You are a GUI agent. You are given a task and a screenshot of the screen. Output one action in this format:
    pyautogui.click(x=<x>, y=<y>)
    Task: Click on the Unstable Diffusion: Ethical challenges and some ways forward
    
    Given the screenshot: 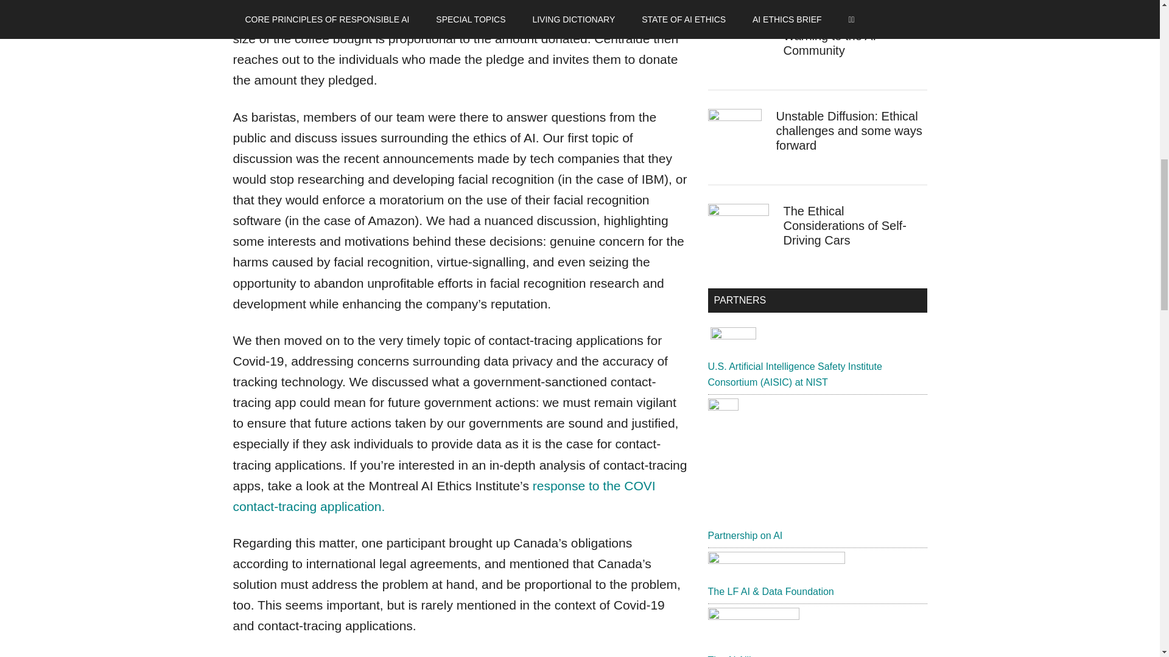 What is the action you would take?
    pyautogui.click(x=849, y=130)
    